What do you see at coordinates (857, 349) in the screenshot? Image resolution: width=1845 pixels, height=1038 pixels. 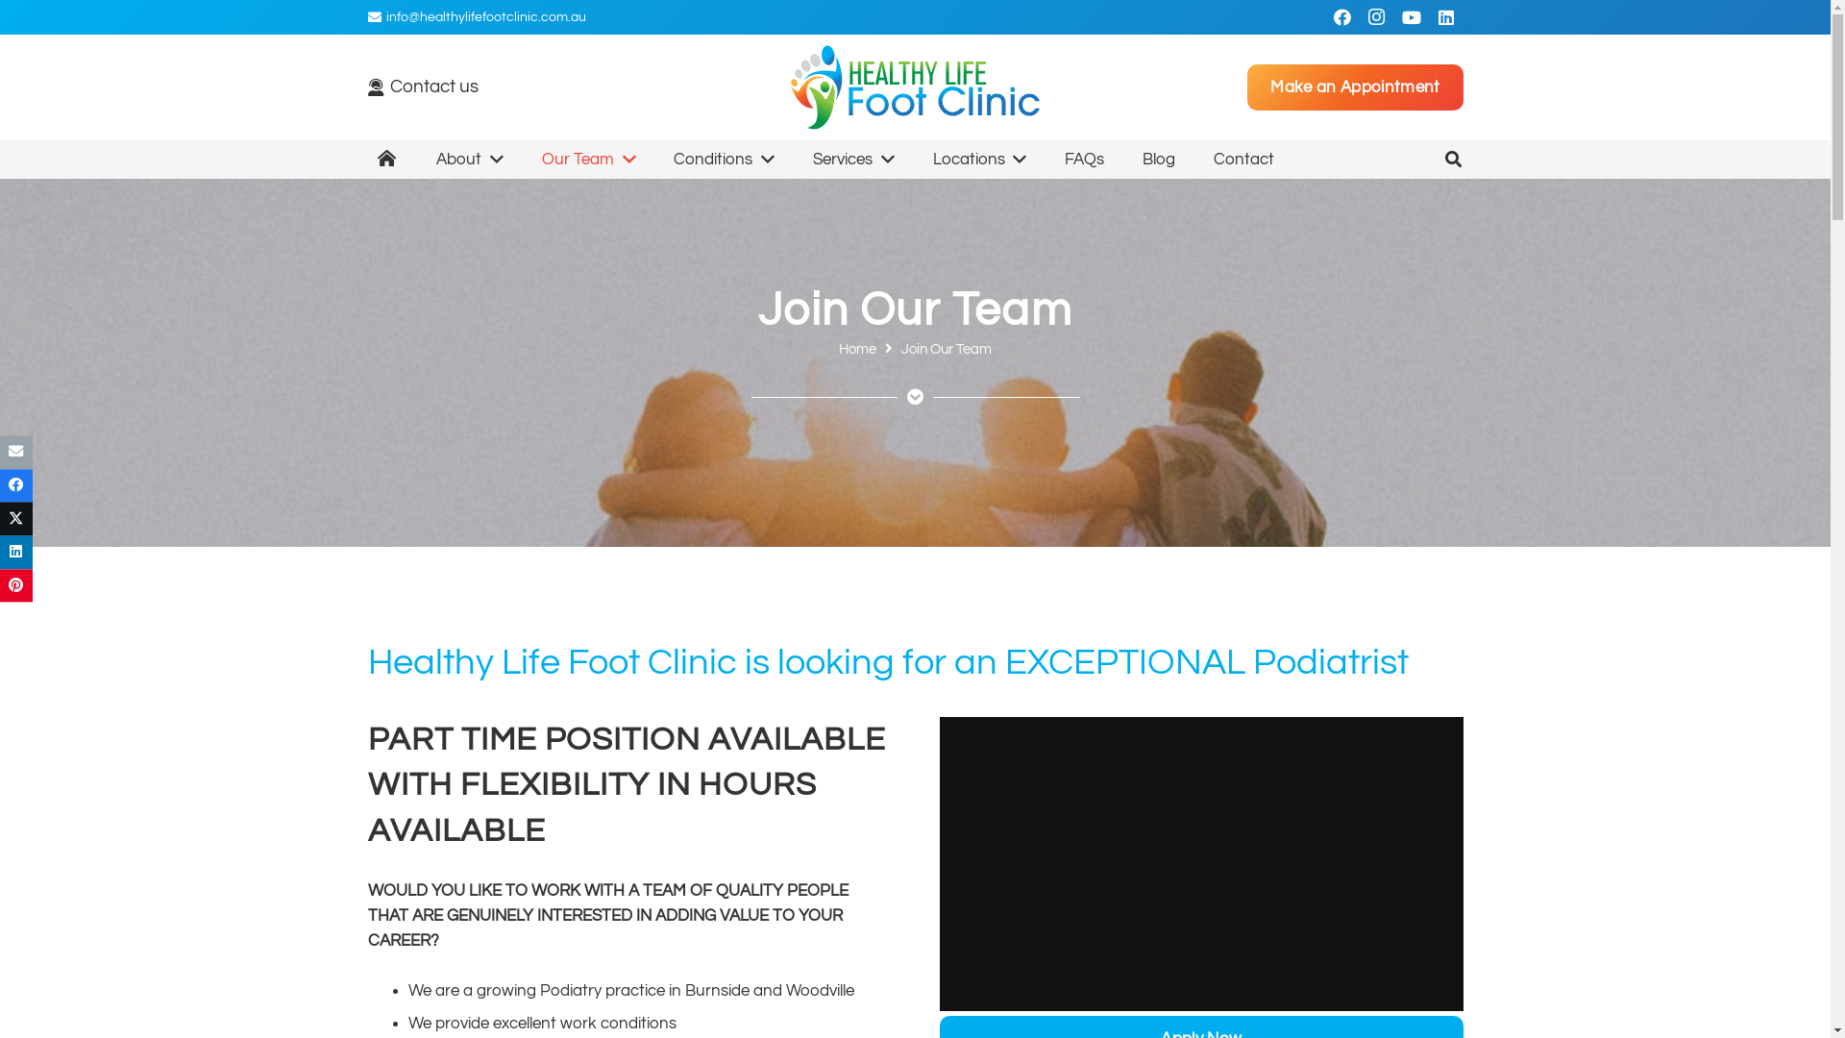 I see `Home` at bounding box center [857, 349].